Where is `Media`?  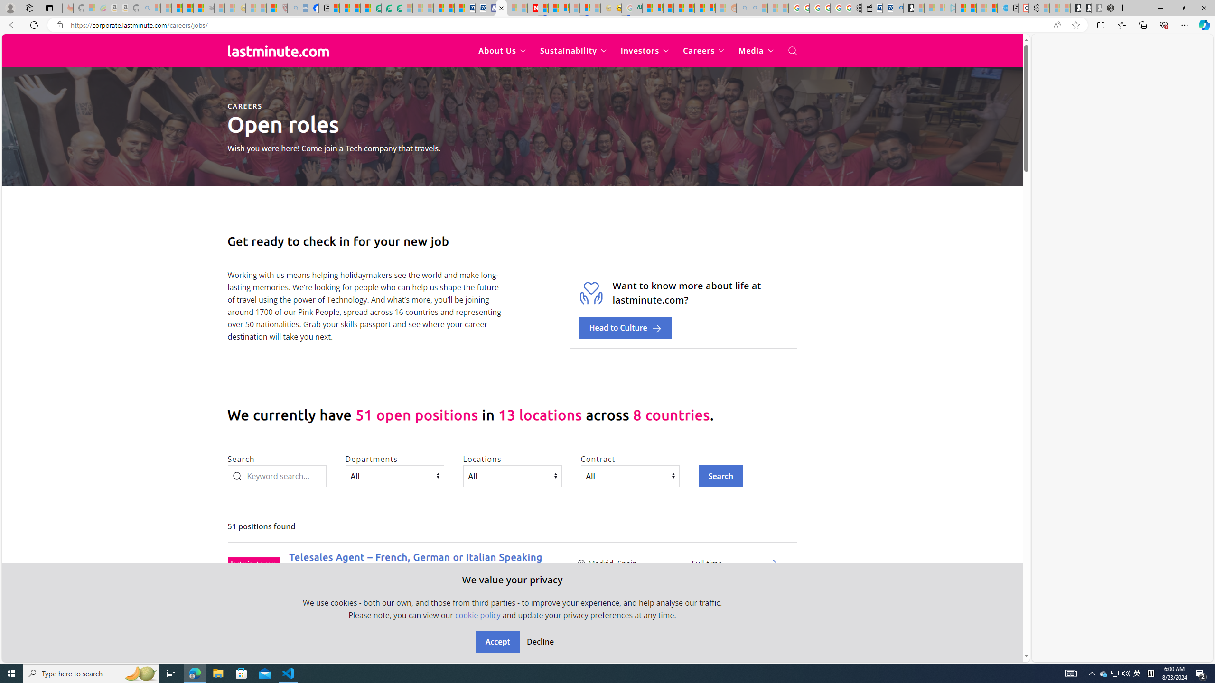 Media is located at coordinates (756, 51).